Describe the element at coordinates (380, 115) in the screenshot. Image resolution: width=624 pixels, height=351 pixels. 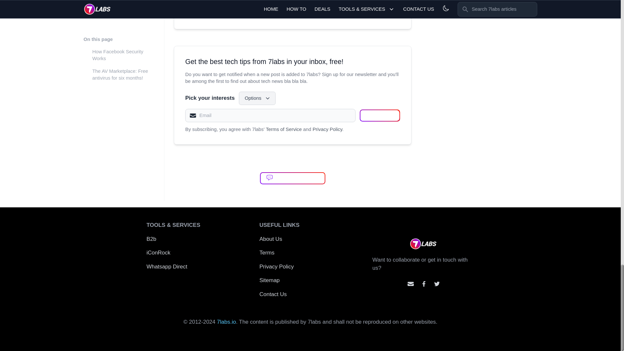
I see `SUBSCRIBE` at that location.